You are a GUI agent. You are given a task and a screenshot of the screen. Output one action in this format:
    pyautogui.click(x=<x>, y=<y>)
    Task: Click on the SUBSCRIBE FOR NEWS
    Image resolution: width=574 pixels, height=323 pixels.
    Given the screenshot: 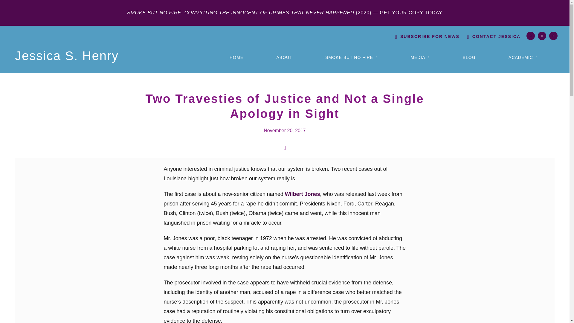 What is the action you would take?
    pyautogui.click(x=430, y=36)
    